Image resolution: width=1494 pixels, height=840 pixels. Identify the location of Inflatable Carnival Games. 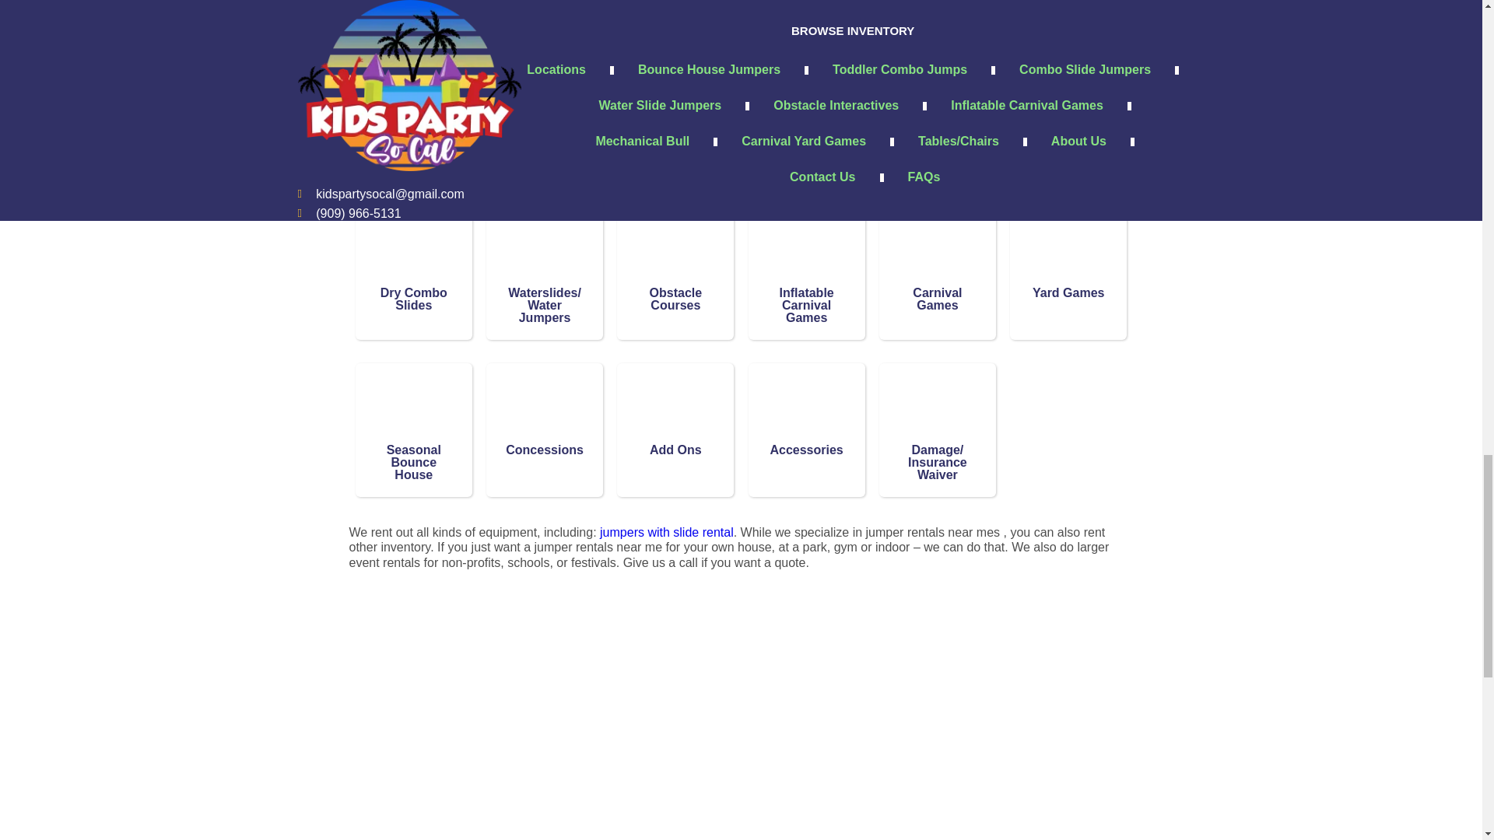
(806, 253).